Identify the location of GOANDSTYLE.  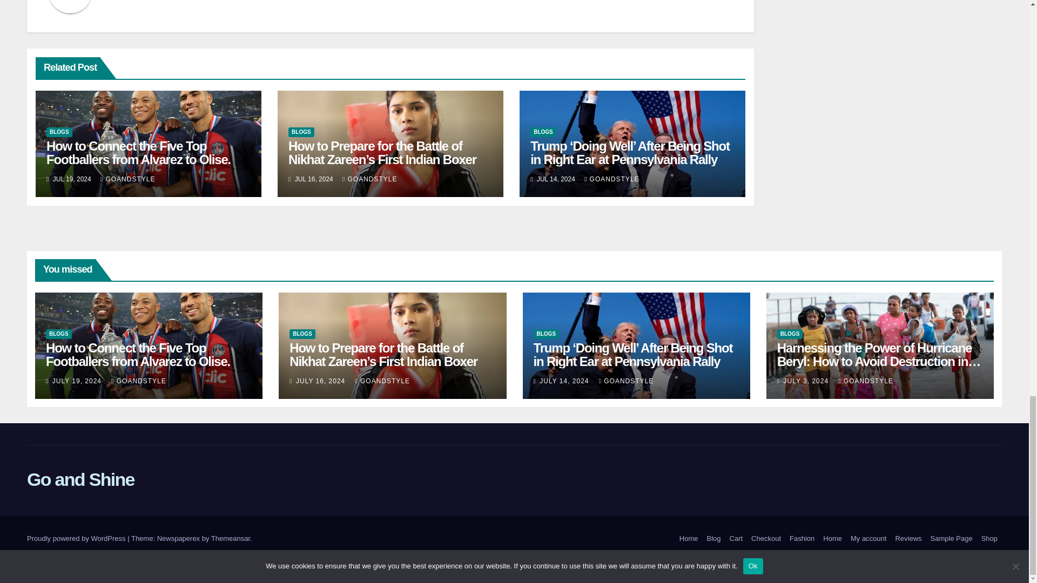
(127, 179).